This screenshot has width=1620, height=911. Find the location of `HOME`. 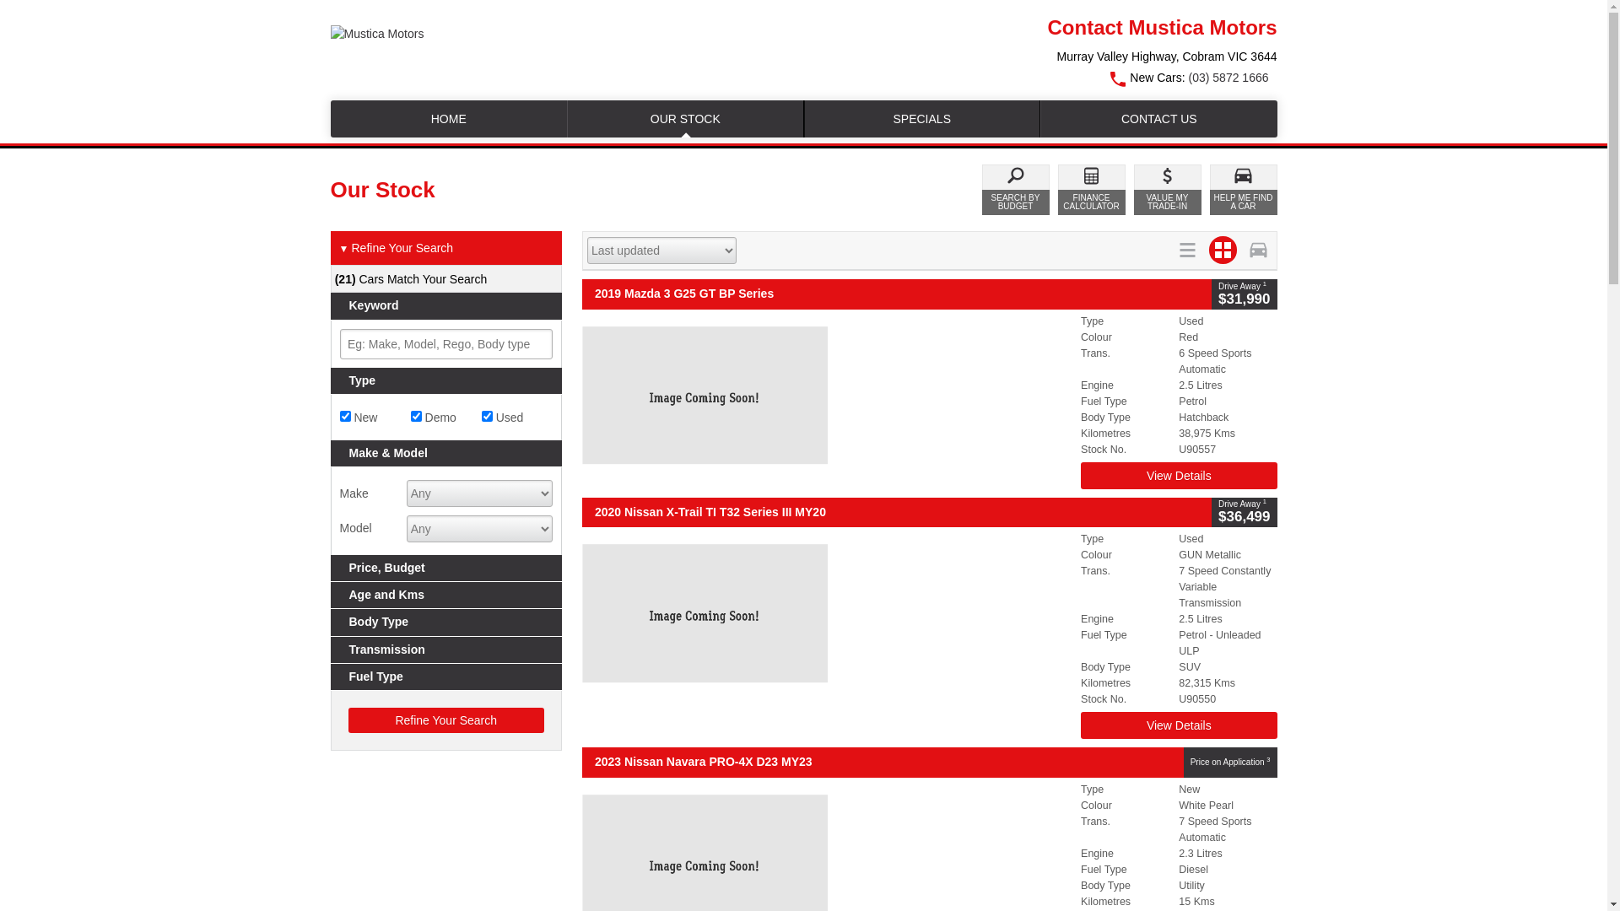

HOME is located at coordinates (449, 119).